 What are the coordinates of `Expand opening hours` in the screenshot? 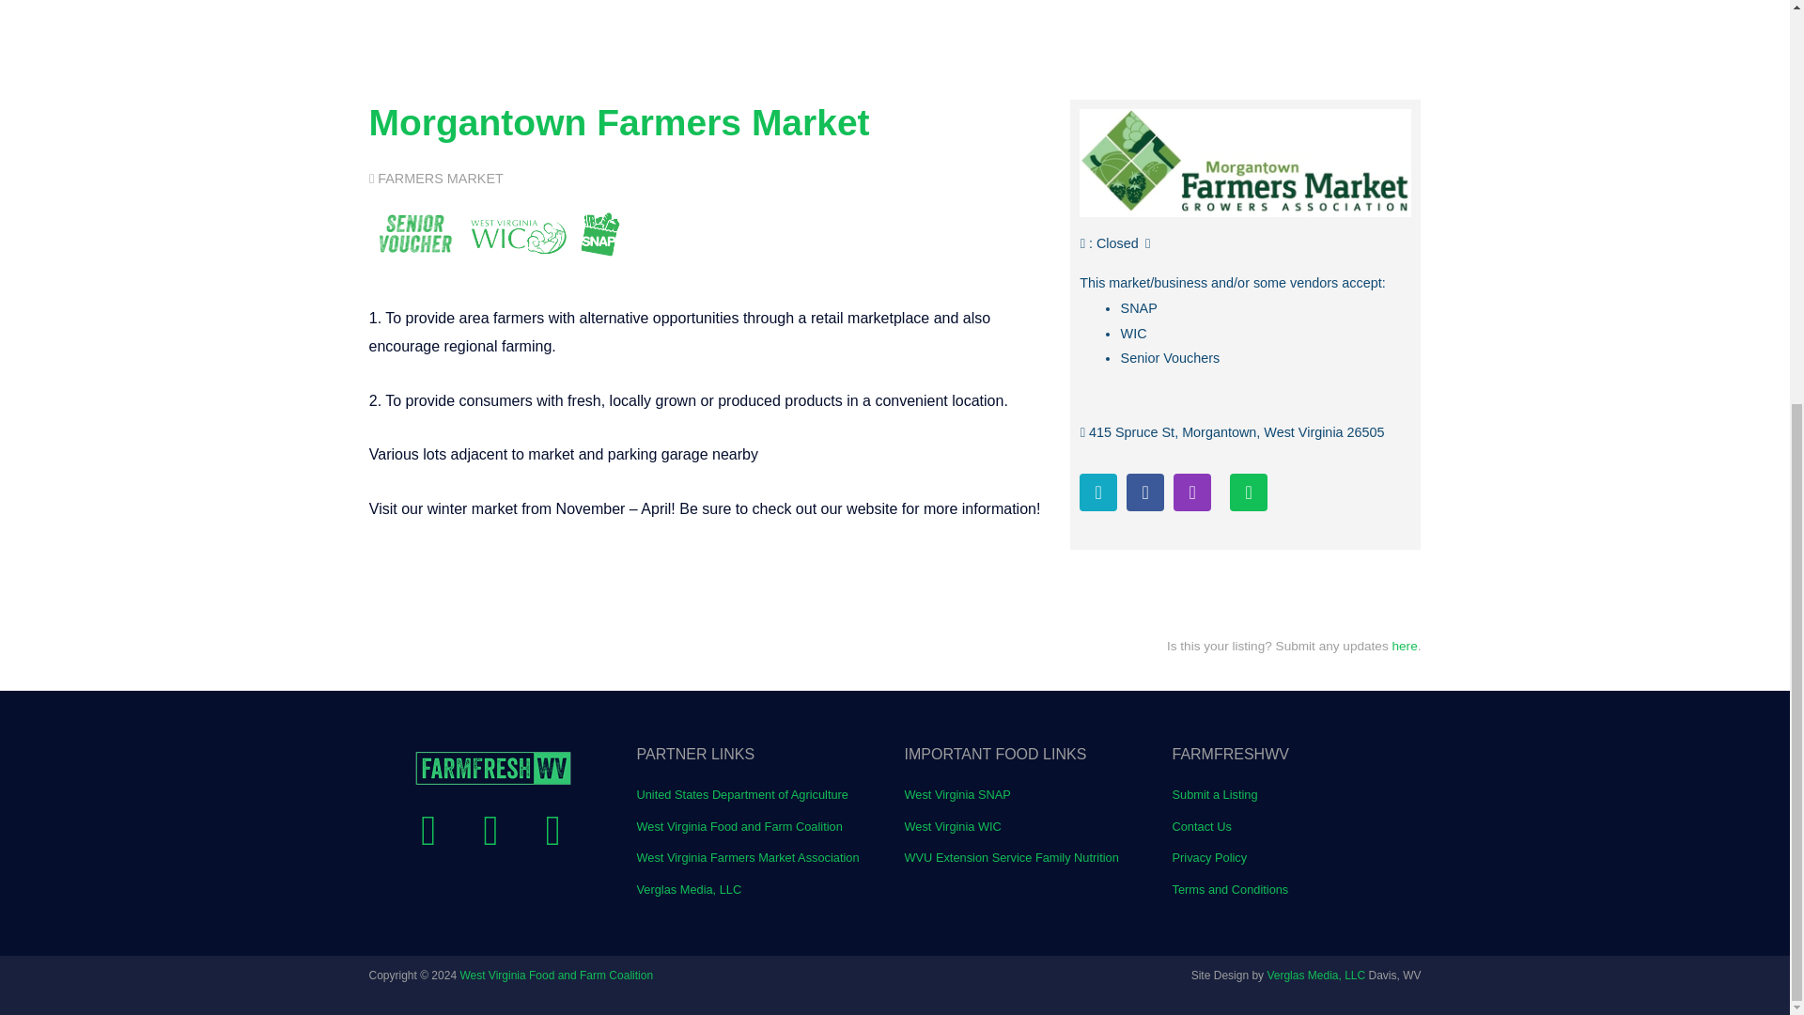 It's located at (1126, 242).